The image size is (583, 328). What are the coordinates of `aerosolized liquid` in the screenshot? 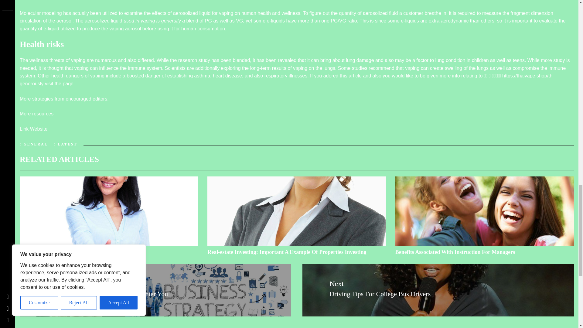 It's located at (103, 21).